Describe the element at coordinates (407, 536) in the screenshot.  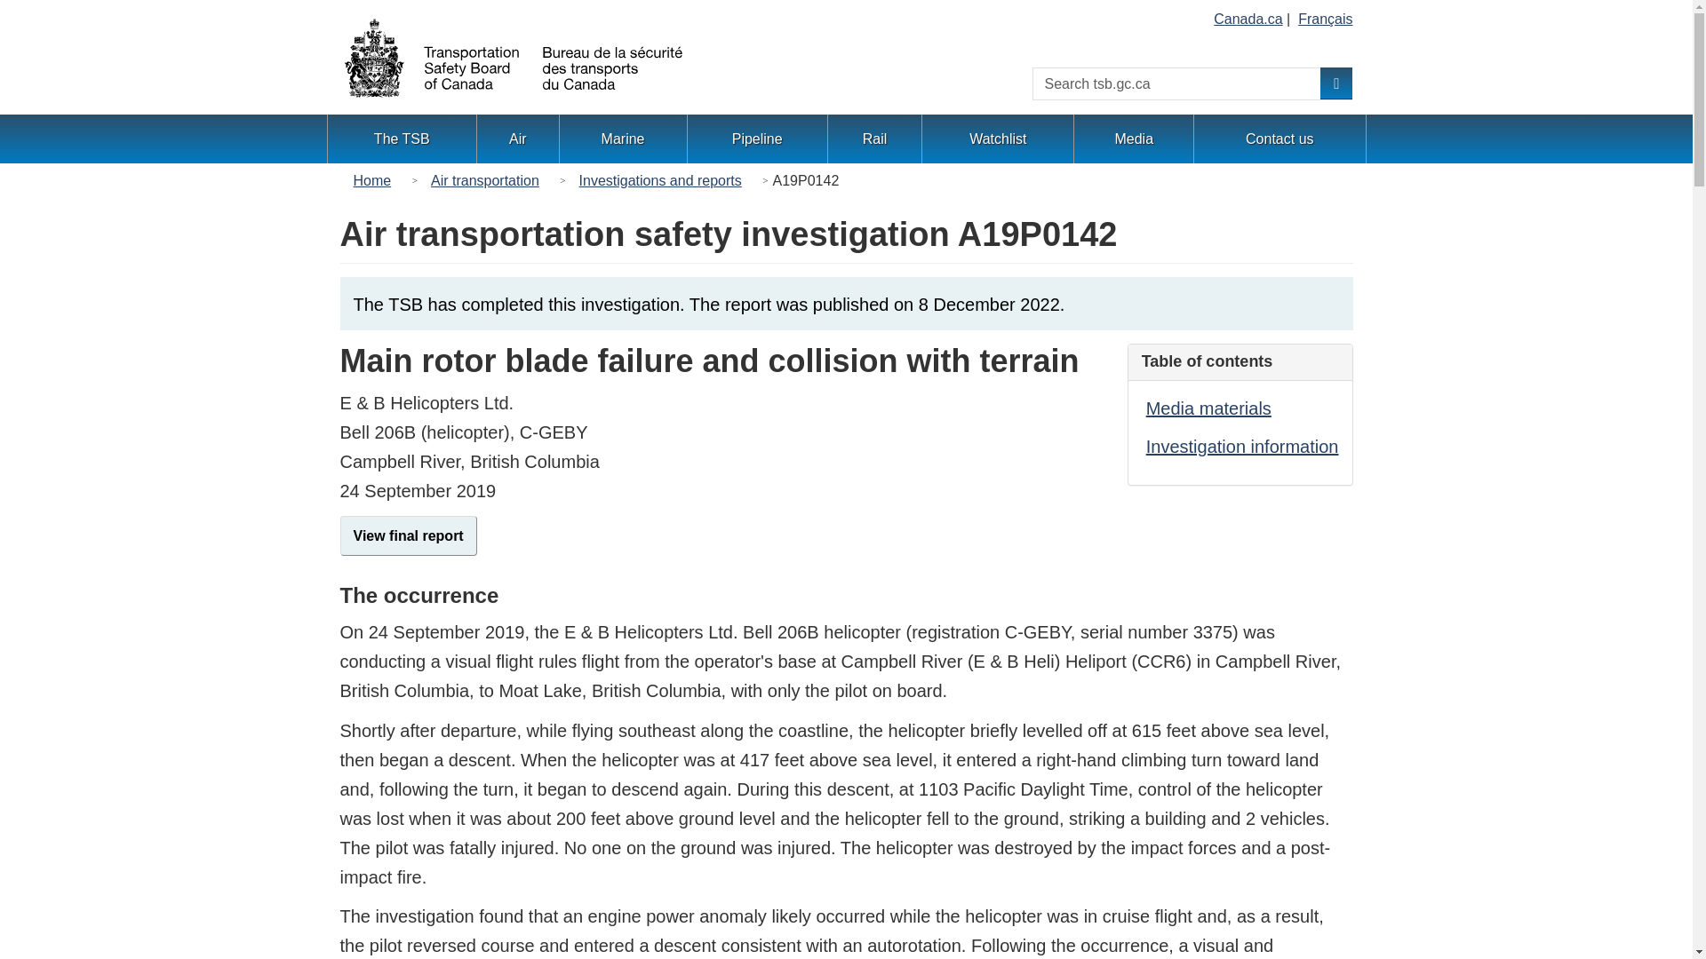
I see `View final report` at that location.